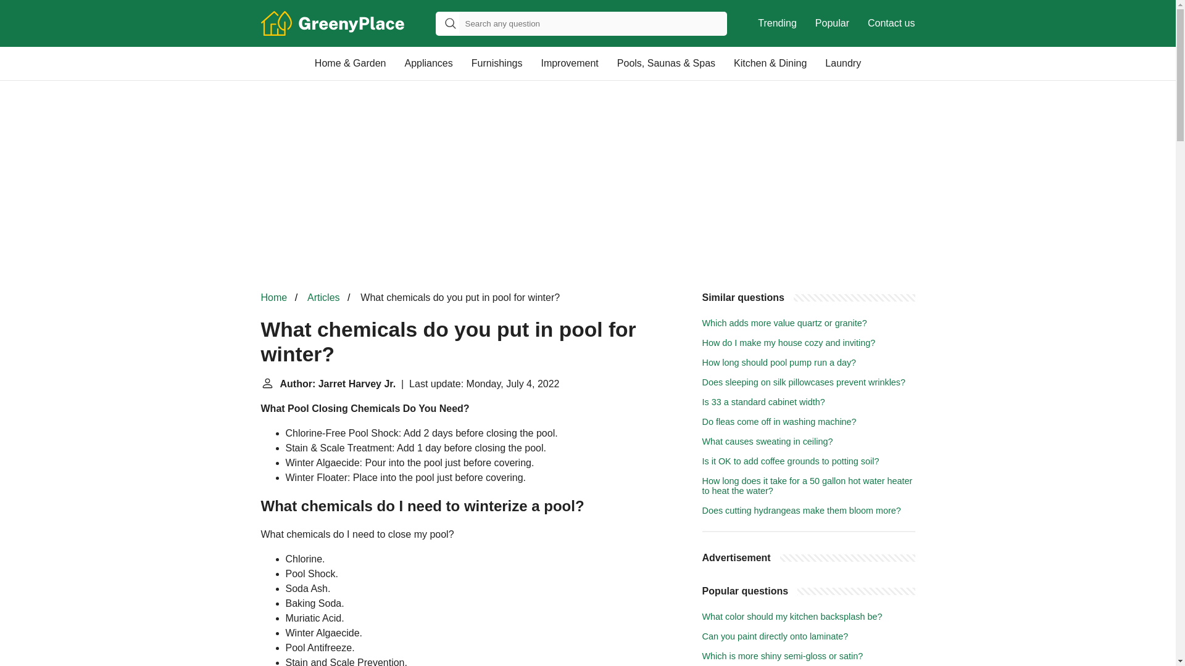  I want to click on What color should my kitchen backsplash be?, so click(792, 617).